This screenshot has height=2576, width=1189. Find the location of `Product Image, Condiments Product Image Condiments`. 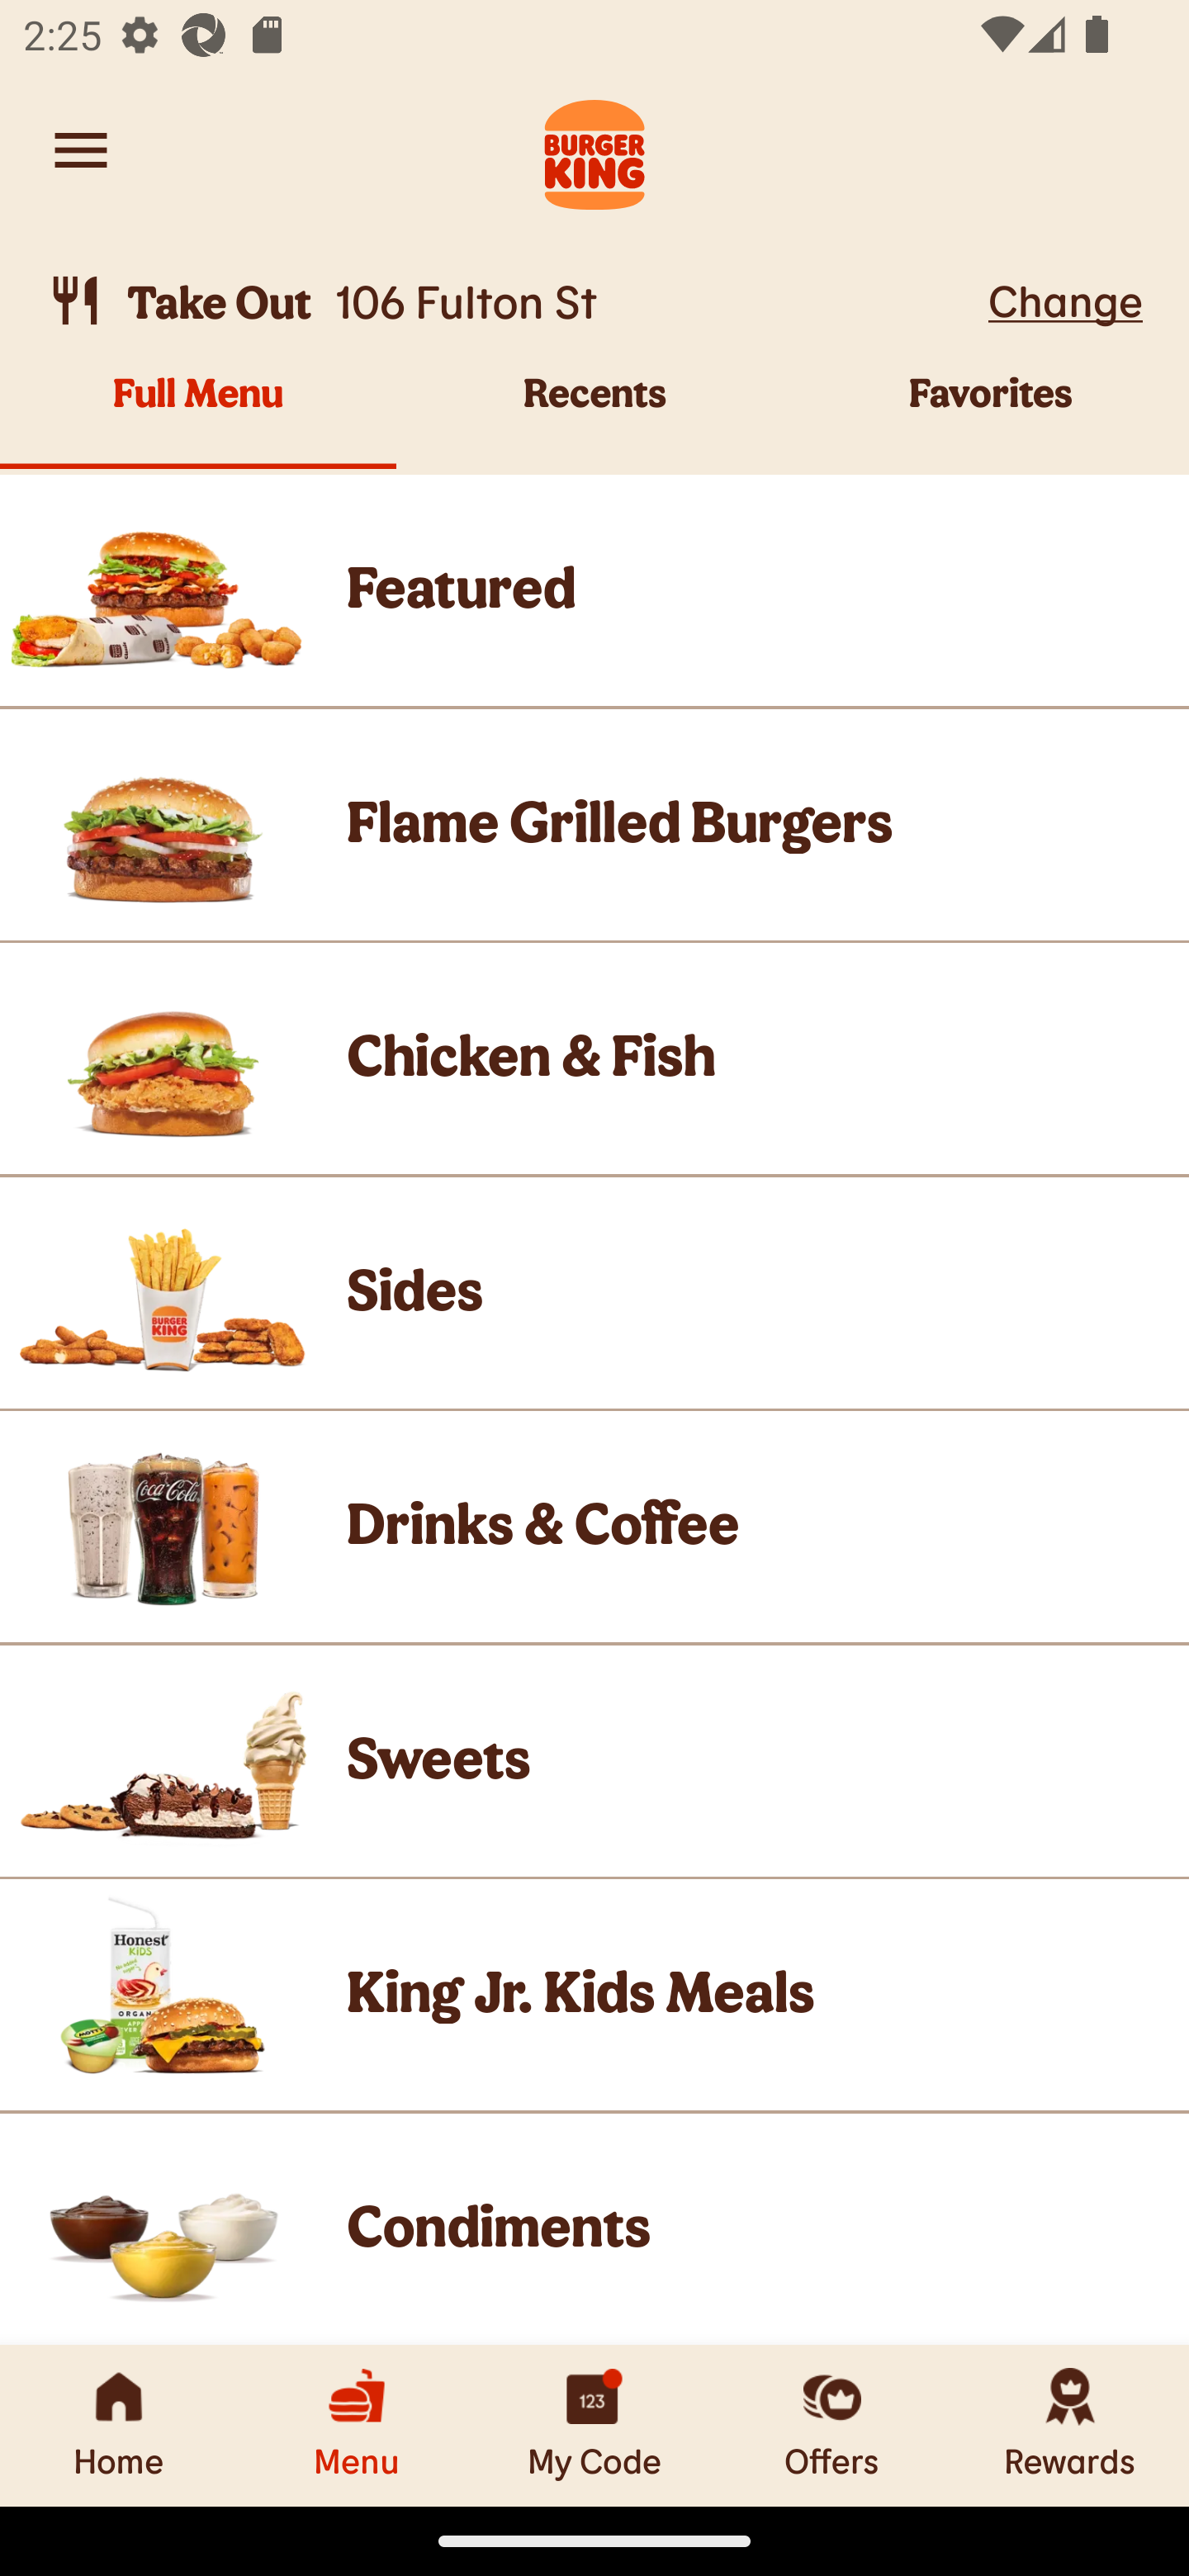

Product Image, Condiments Product Image Condiments is located at coordinates (594, 2229).